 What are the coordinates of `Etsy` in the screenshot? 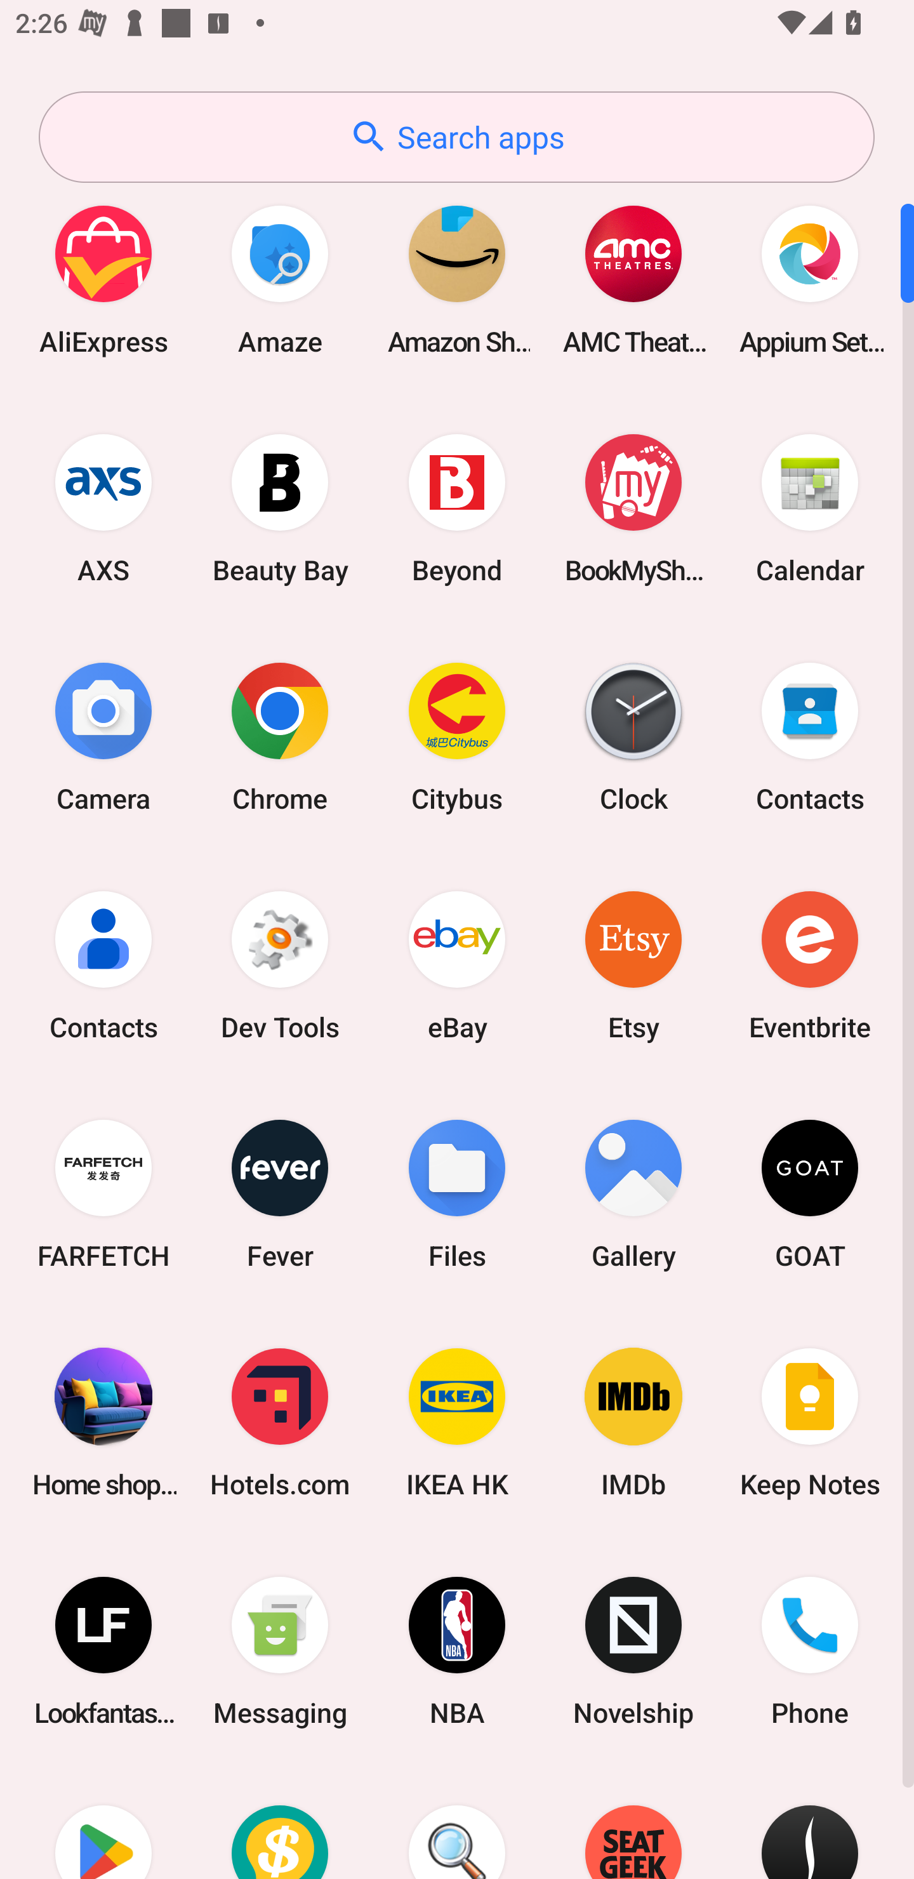 It's located at (633, 965).